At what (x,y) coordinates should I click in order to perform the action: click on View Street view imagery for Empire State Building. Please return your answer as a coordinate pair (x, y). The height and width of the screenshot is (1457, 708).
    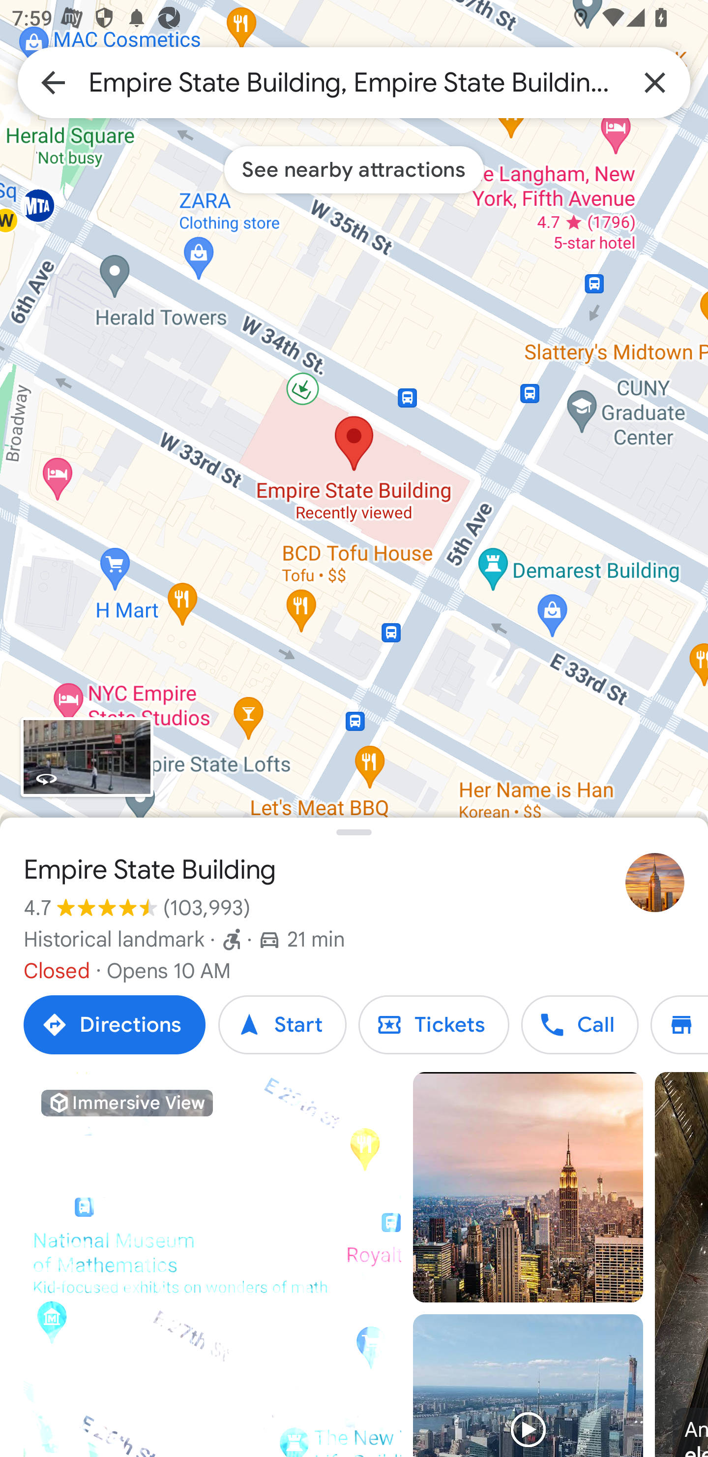
    Looking at the image, I should click on (87, 757).